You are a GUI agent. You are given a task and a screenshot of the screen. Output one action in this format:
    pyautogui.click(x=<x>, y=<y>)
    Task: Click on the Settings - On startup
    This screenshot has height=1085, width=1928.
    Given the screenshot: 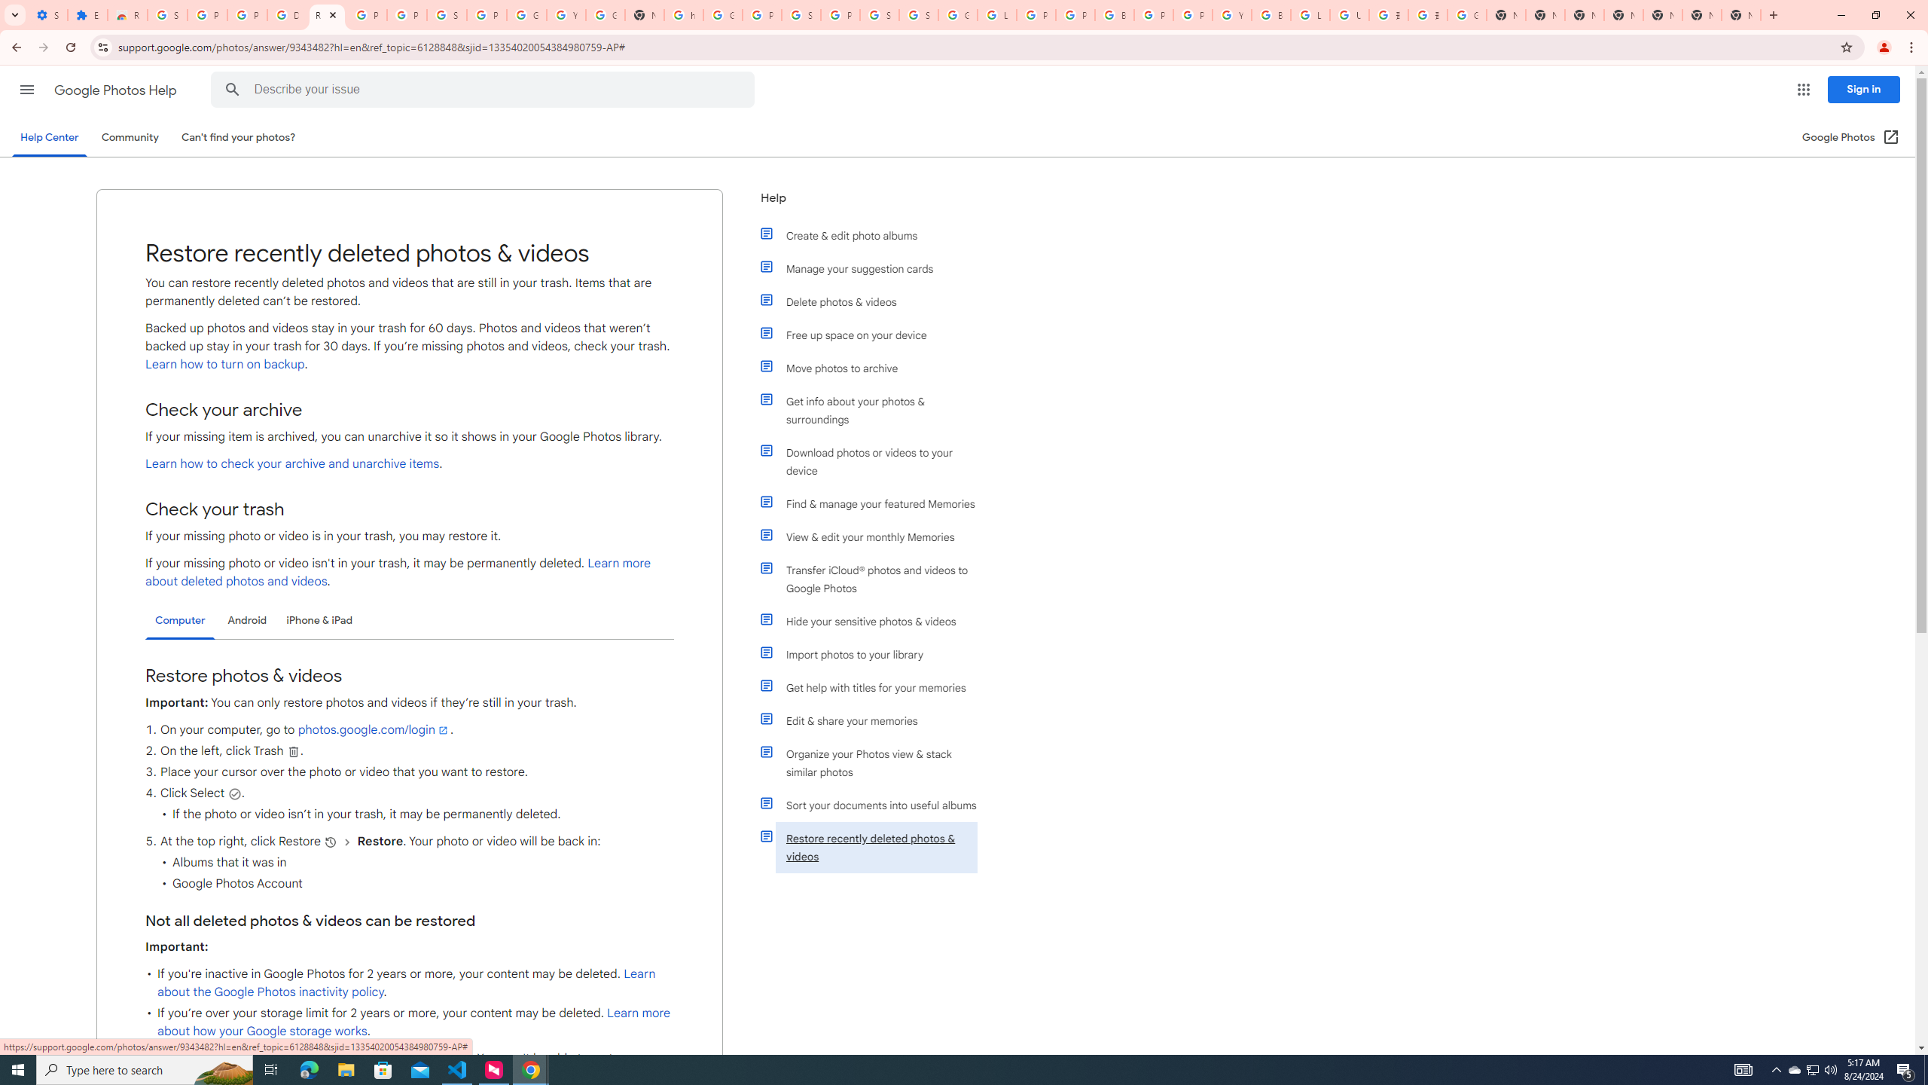 What is the action you would take?
    pyautogui.click(x=48, y=15)
    